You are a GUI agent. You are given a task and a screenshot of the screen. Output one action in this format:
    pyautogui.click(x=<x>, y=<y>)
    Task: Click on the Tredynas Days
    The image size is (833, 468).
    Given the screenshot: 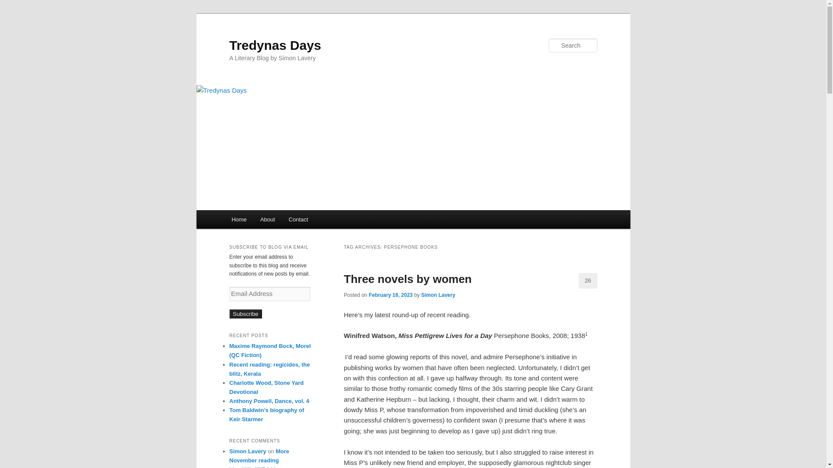 What is the action you would take?
    pyautogui.click(x=275, y=45)
    